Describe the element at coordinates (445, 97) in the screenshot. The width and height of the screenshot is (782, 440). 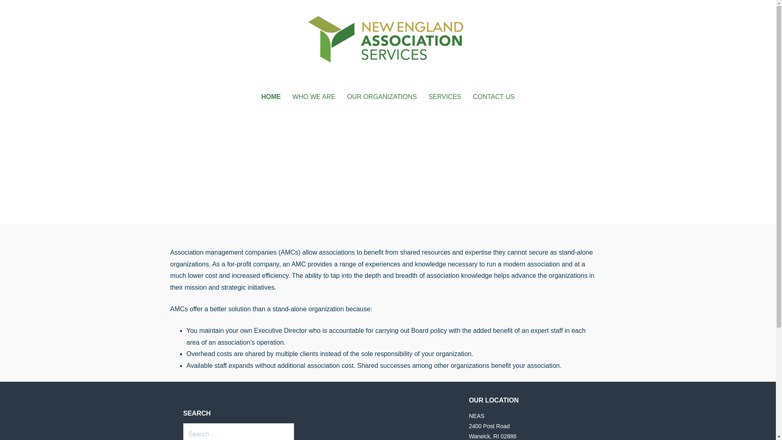
I see `SERVICES` at that location.